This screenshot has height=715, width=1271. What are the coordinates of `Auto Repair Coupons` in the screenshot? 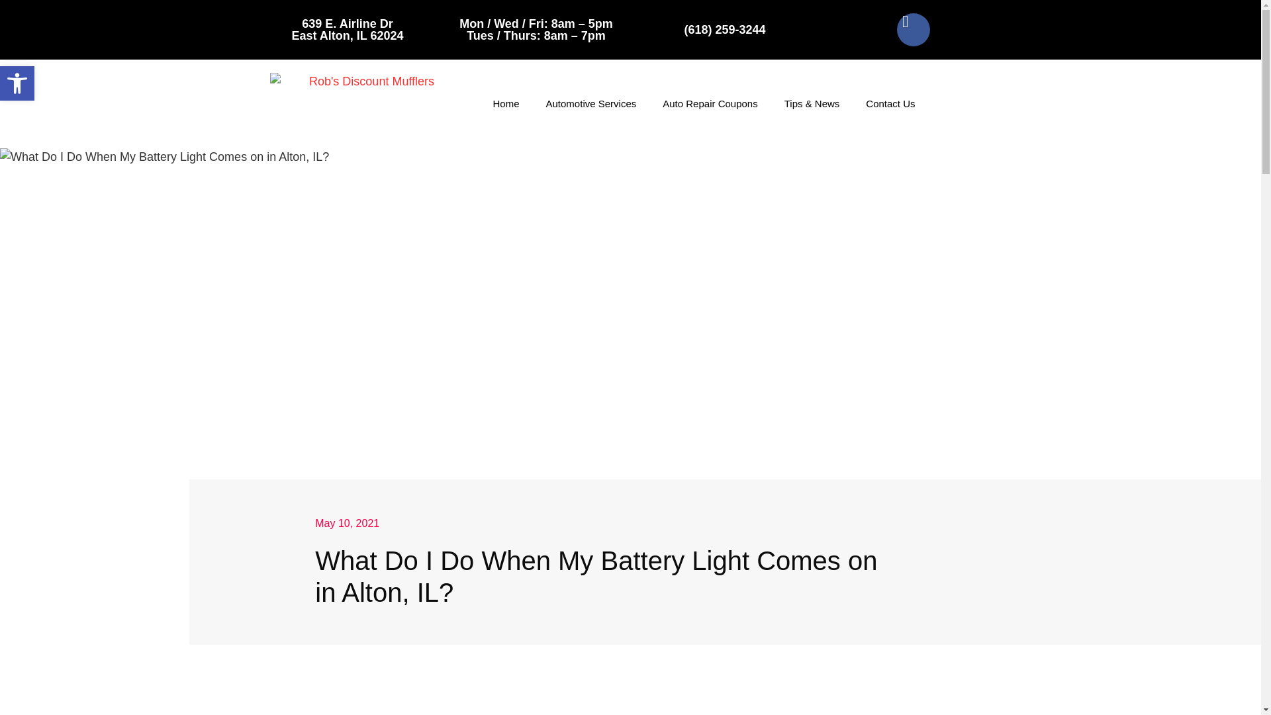 It's located at (17, 83).